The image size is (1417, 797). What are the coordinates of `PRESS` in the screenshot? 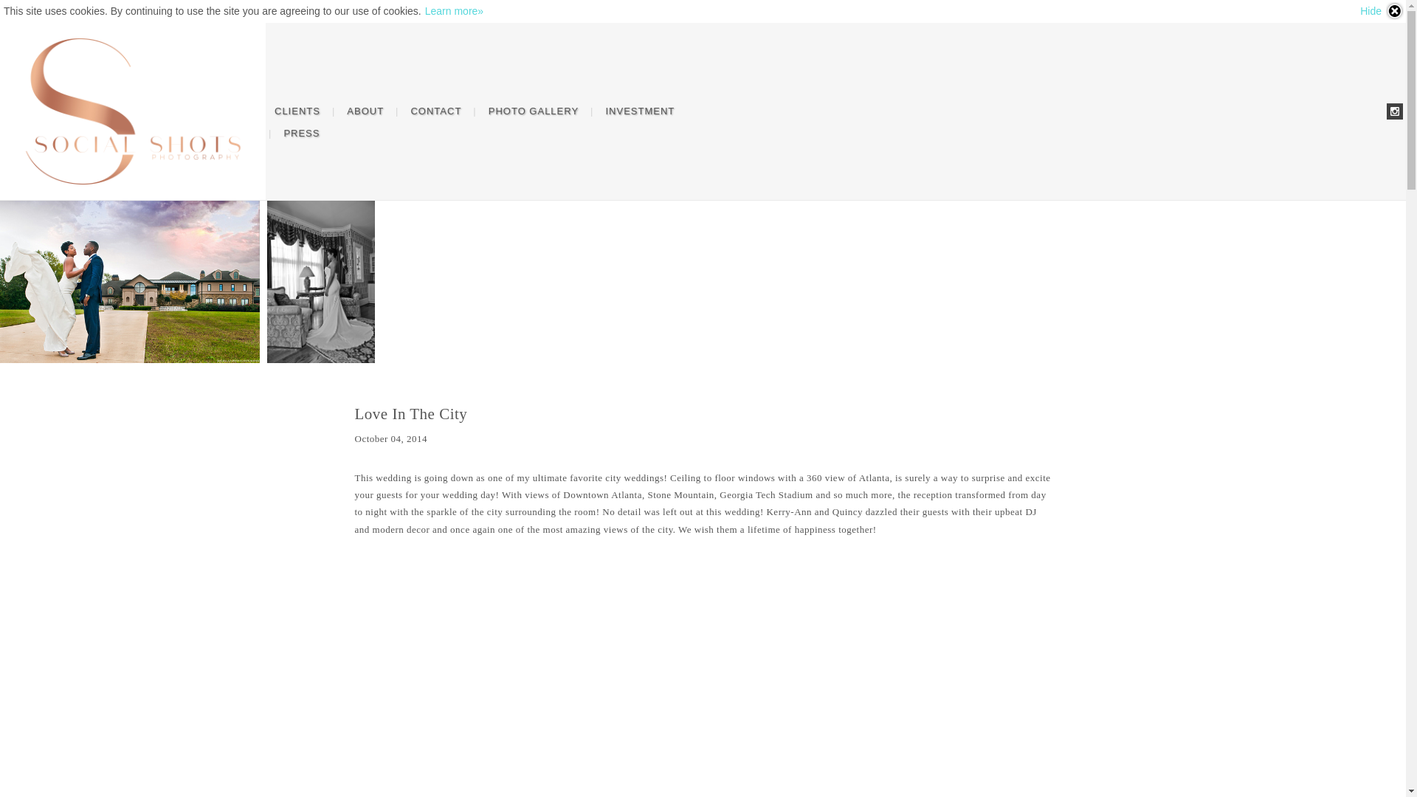 It's located at (301, 133).